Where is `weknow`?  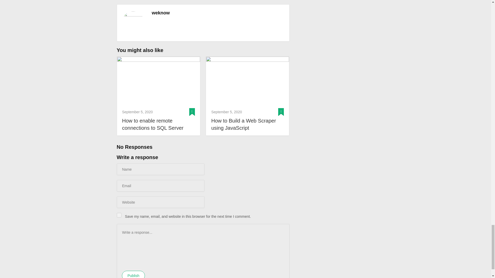 weknow is located at coordinates (160, 13).